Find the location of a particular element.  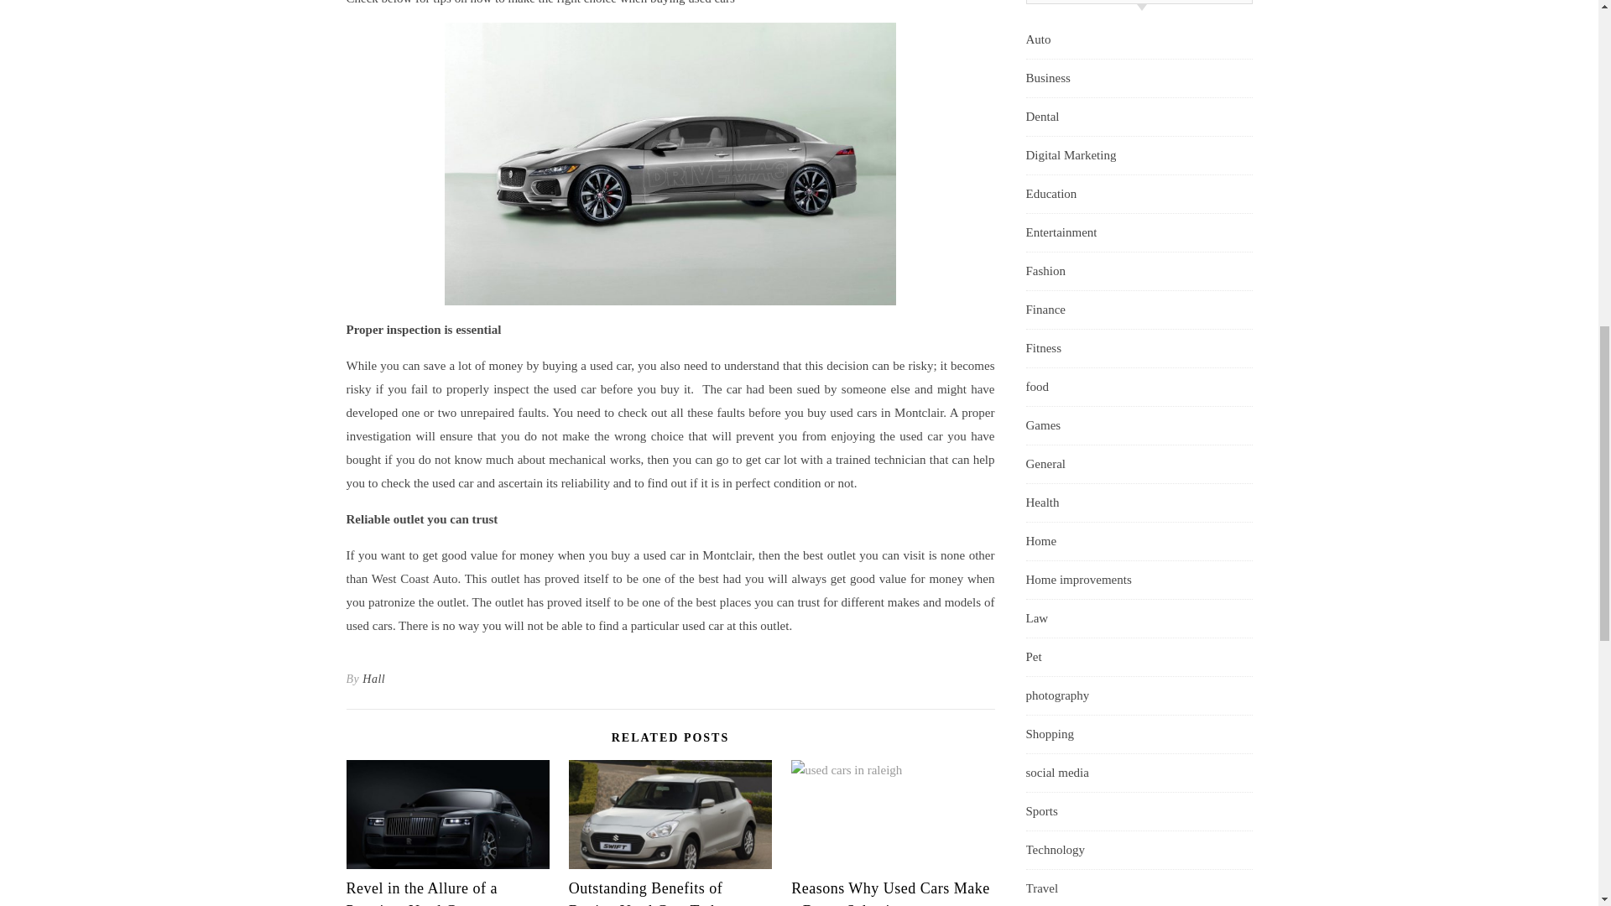

Posts by Hall is located at coordinates (373, 679).